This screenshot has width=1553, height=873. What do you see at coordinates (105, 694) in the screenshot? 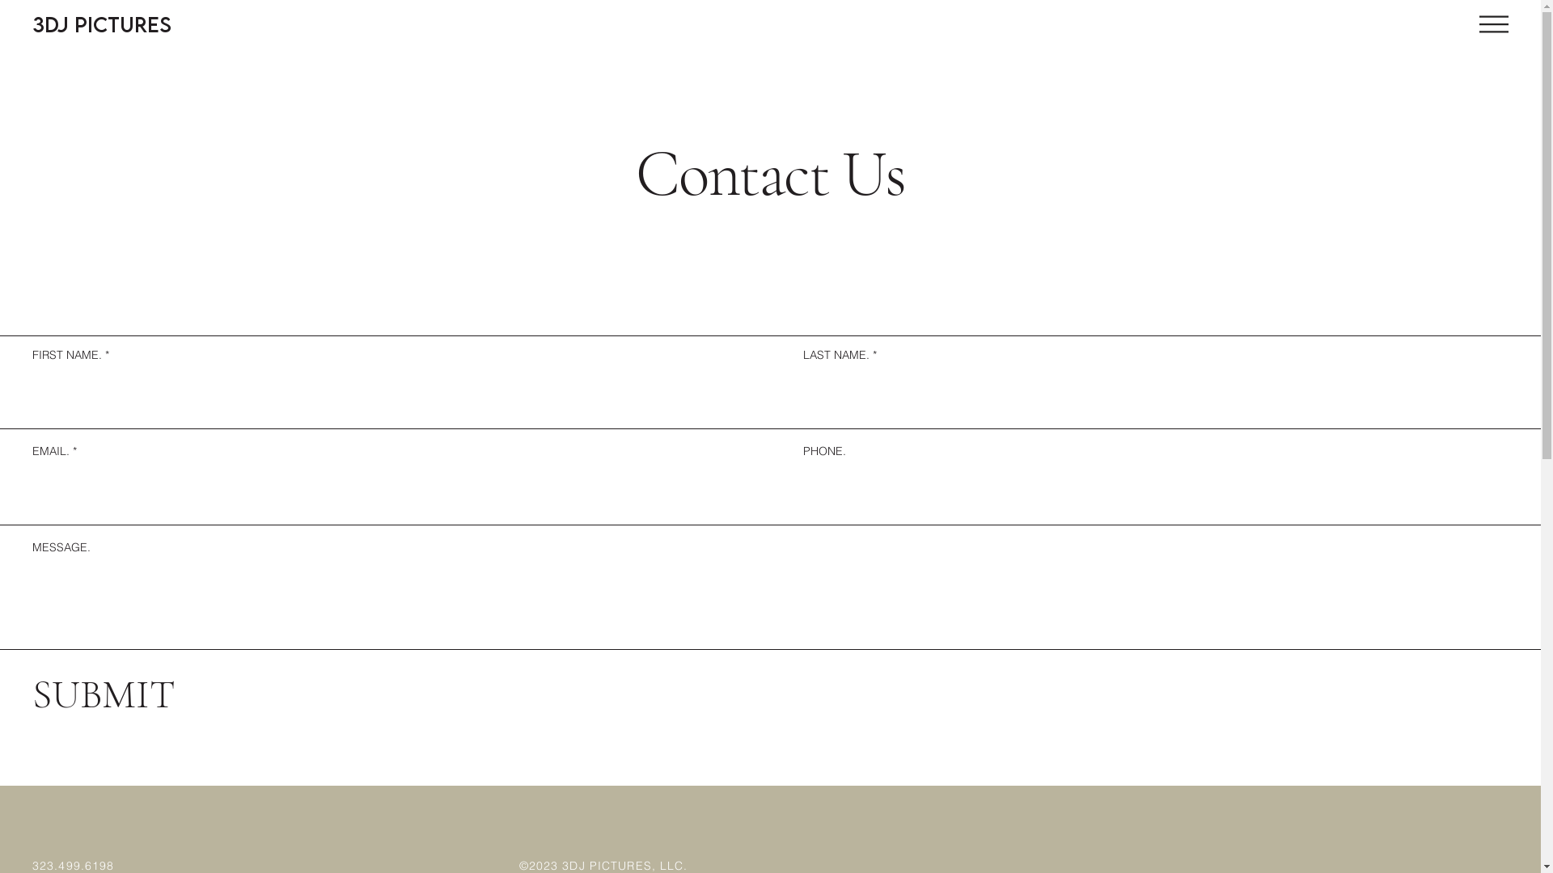
I see `SUBMIT` at bounding box center [105, 694].